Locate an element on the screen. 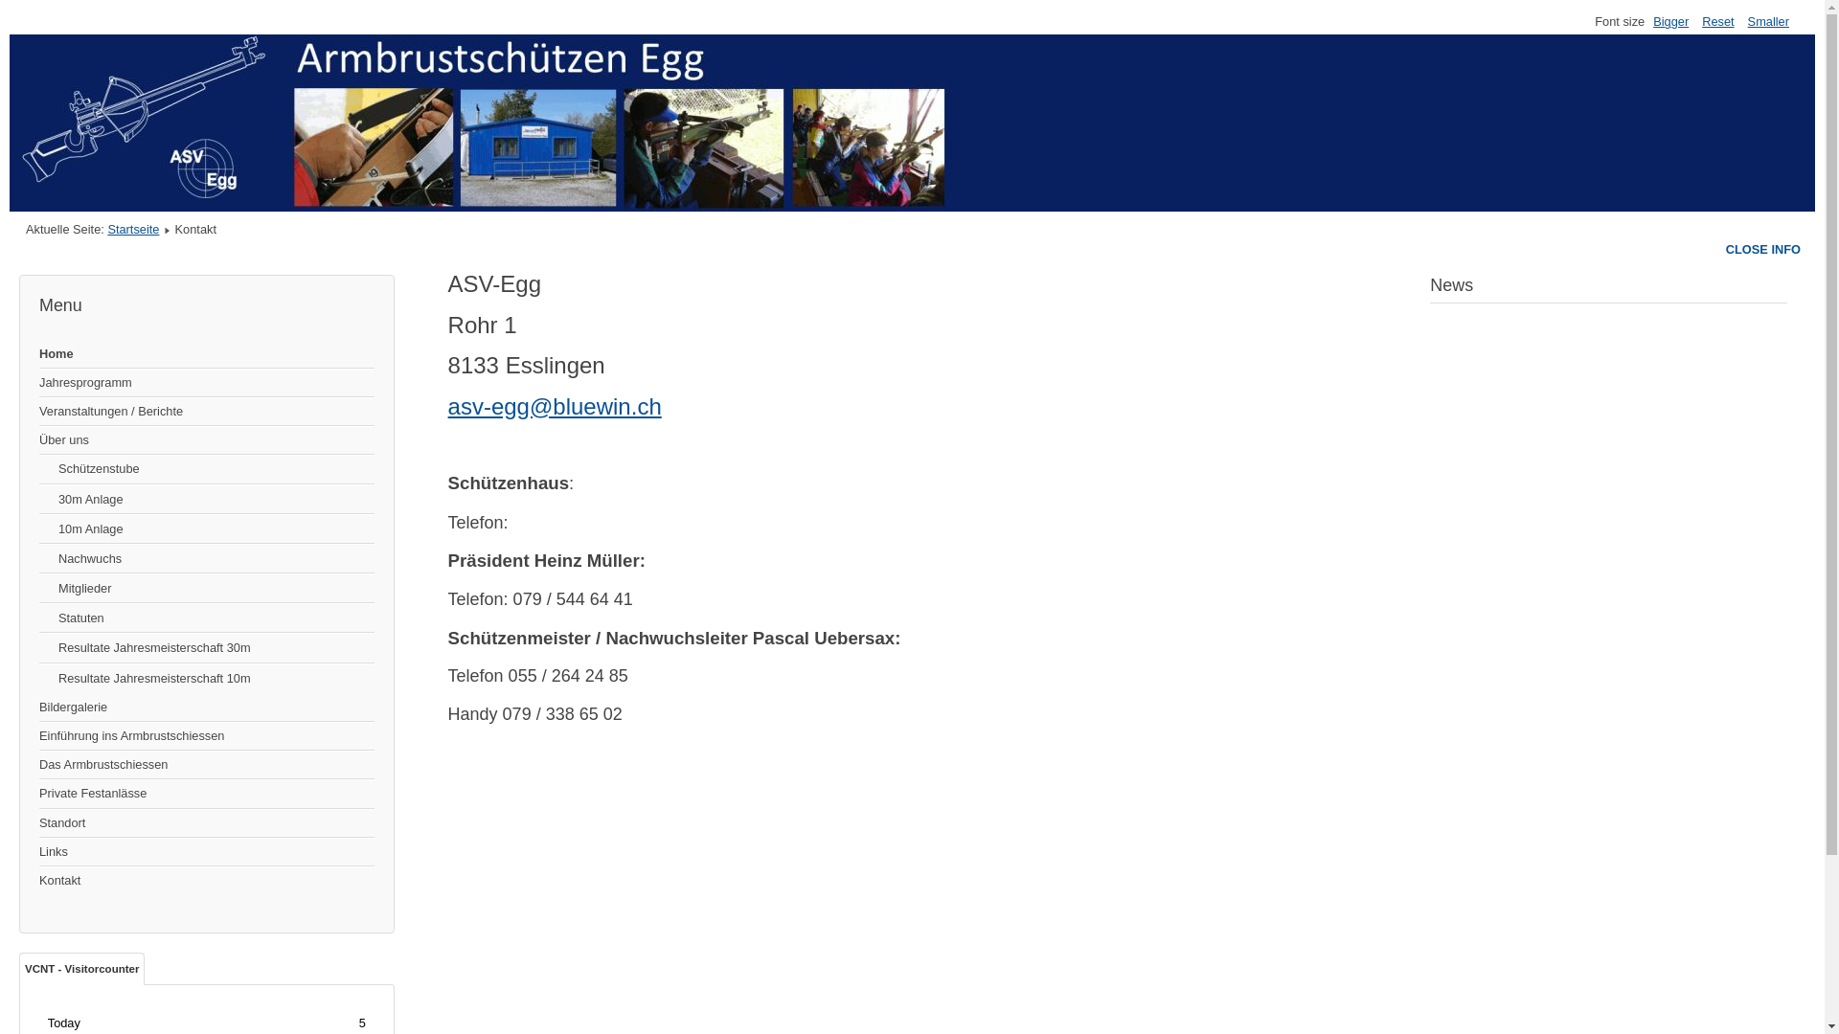  Veranstaltungen / Berichte is located at coordinates (207, 412).